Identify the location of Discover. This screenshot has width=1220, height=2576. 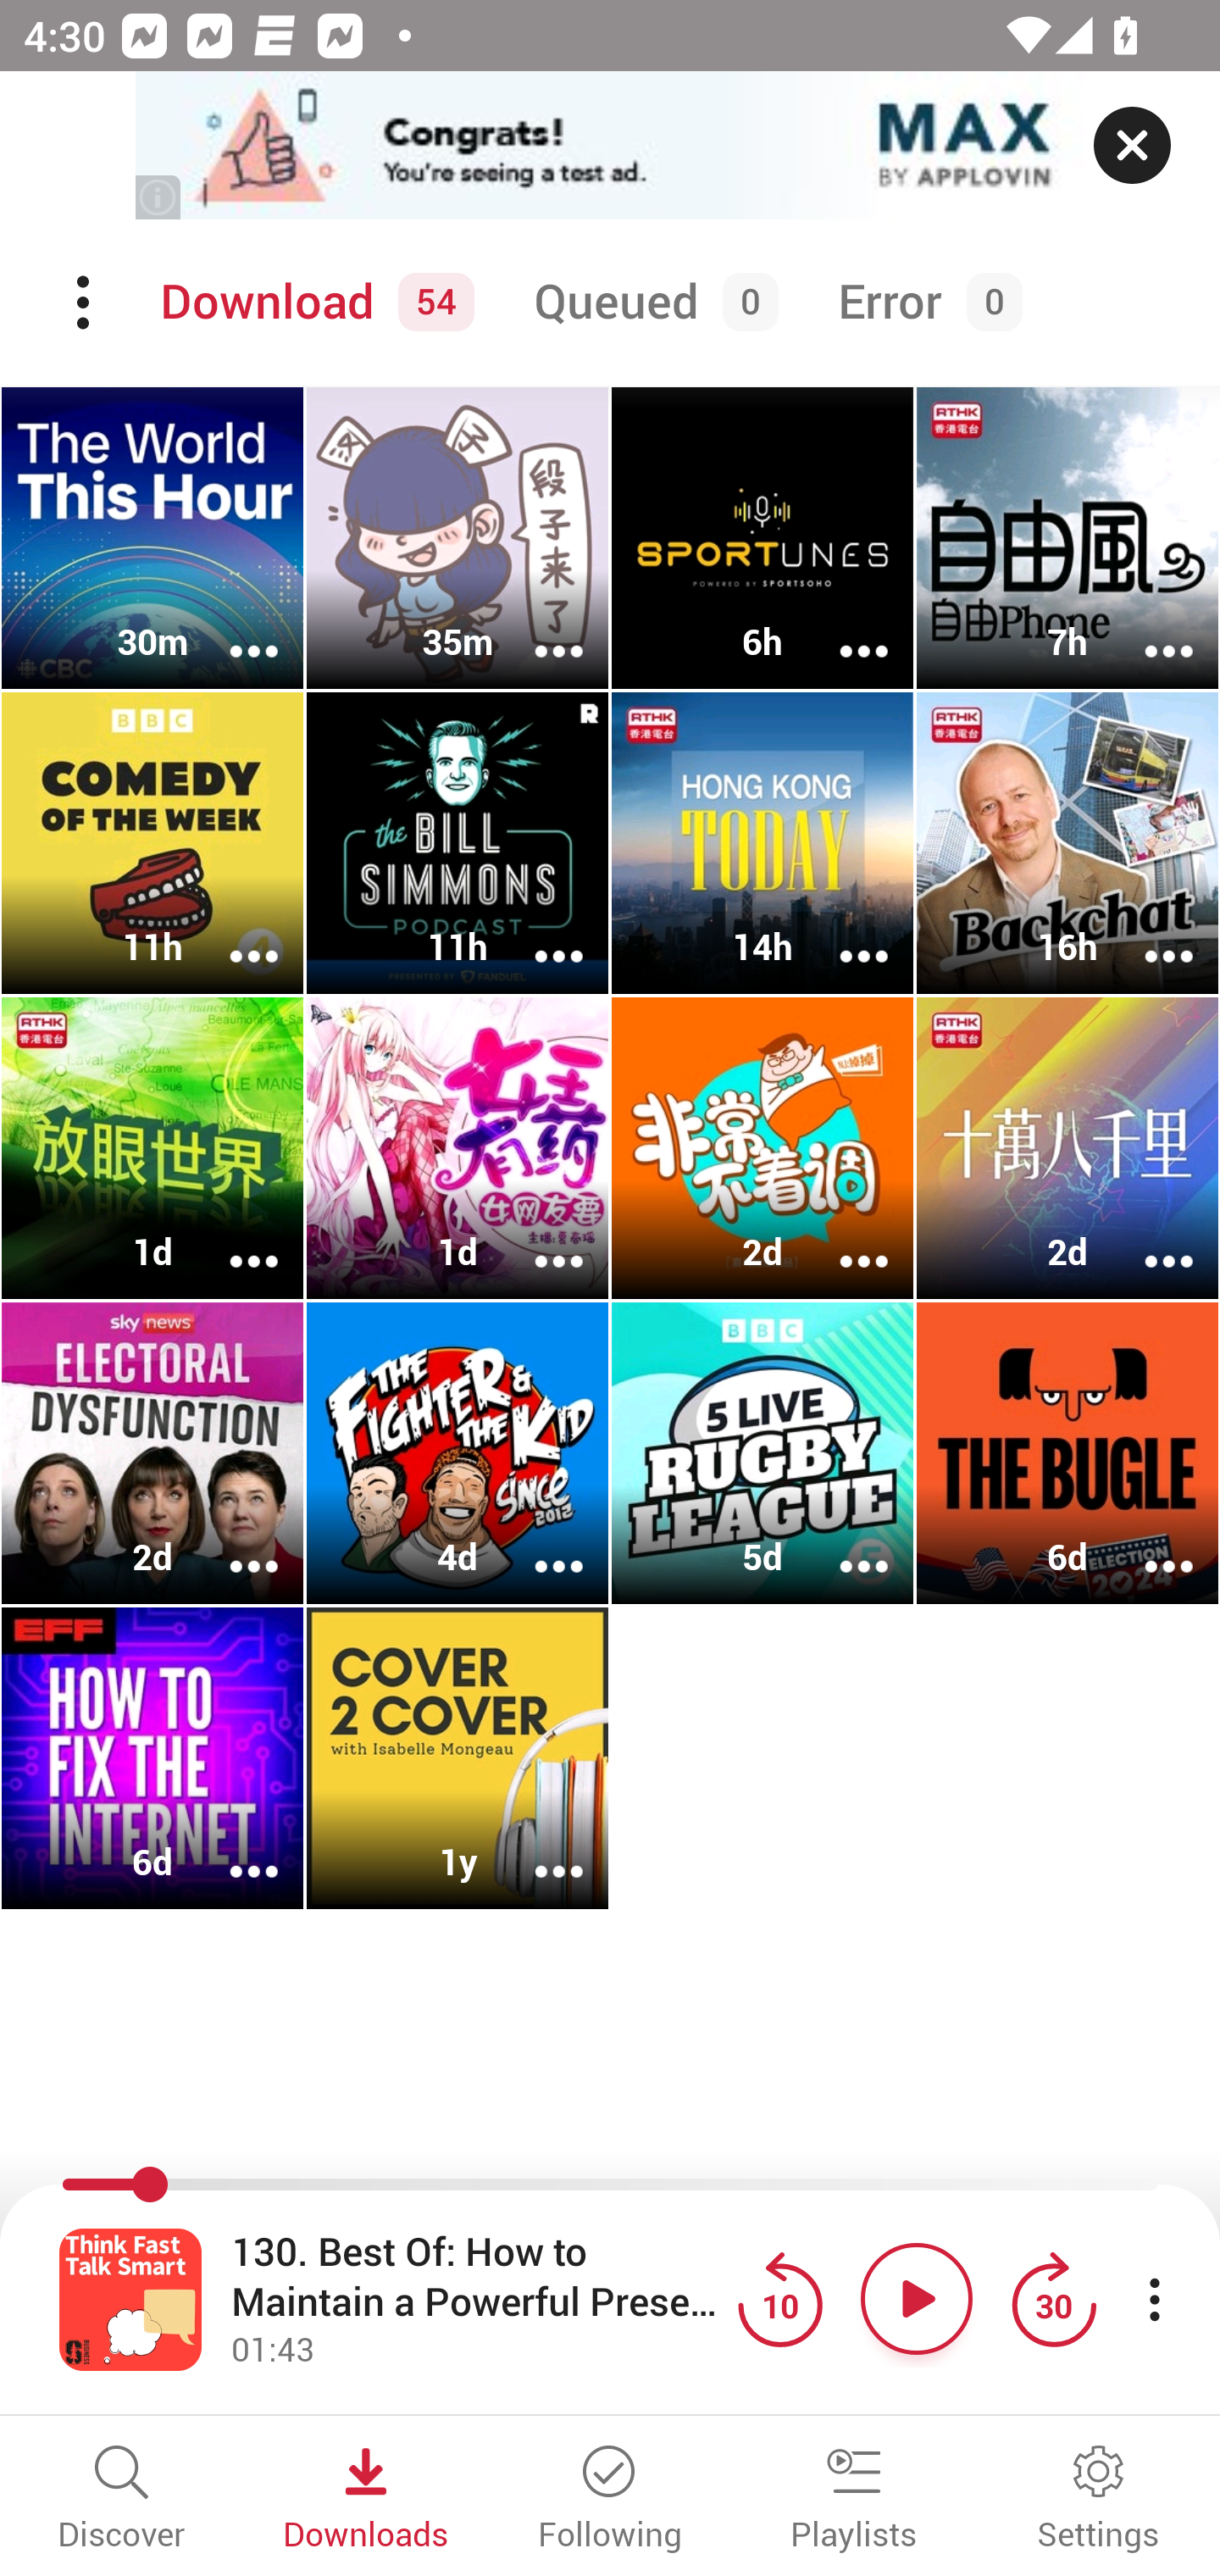
(122, 2500).